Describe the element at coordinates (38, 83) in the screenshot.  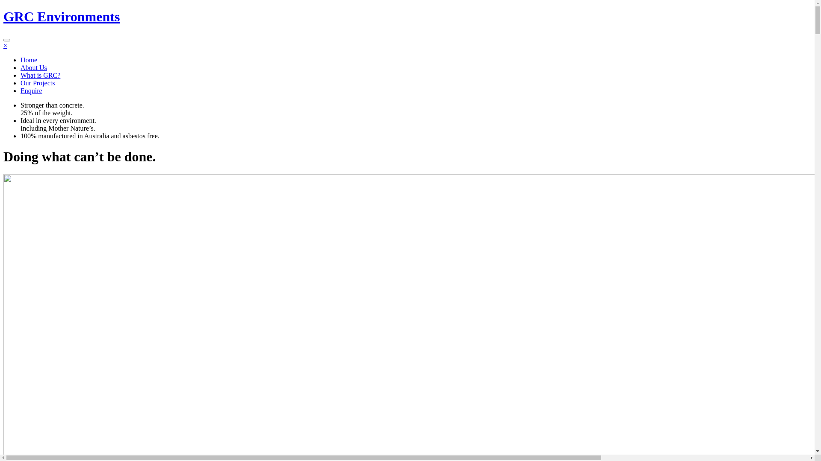
I see `Our Projects` at that location.